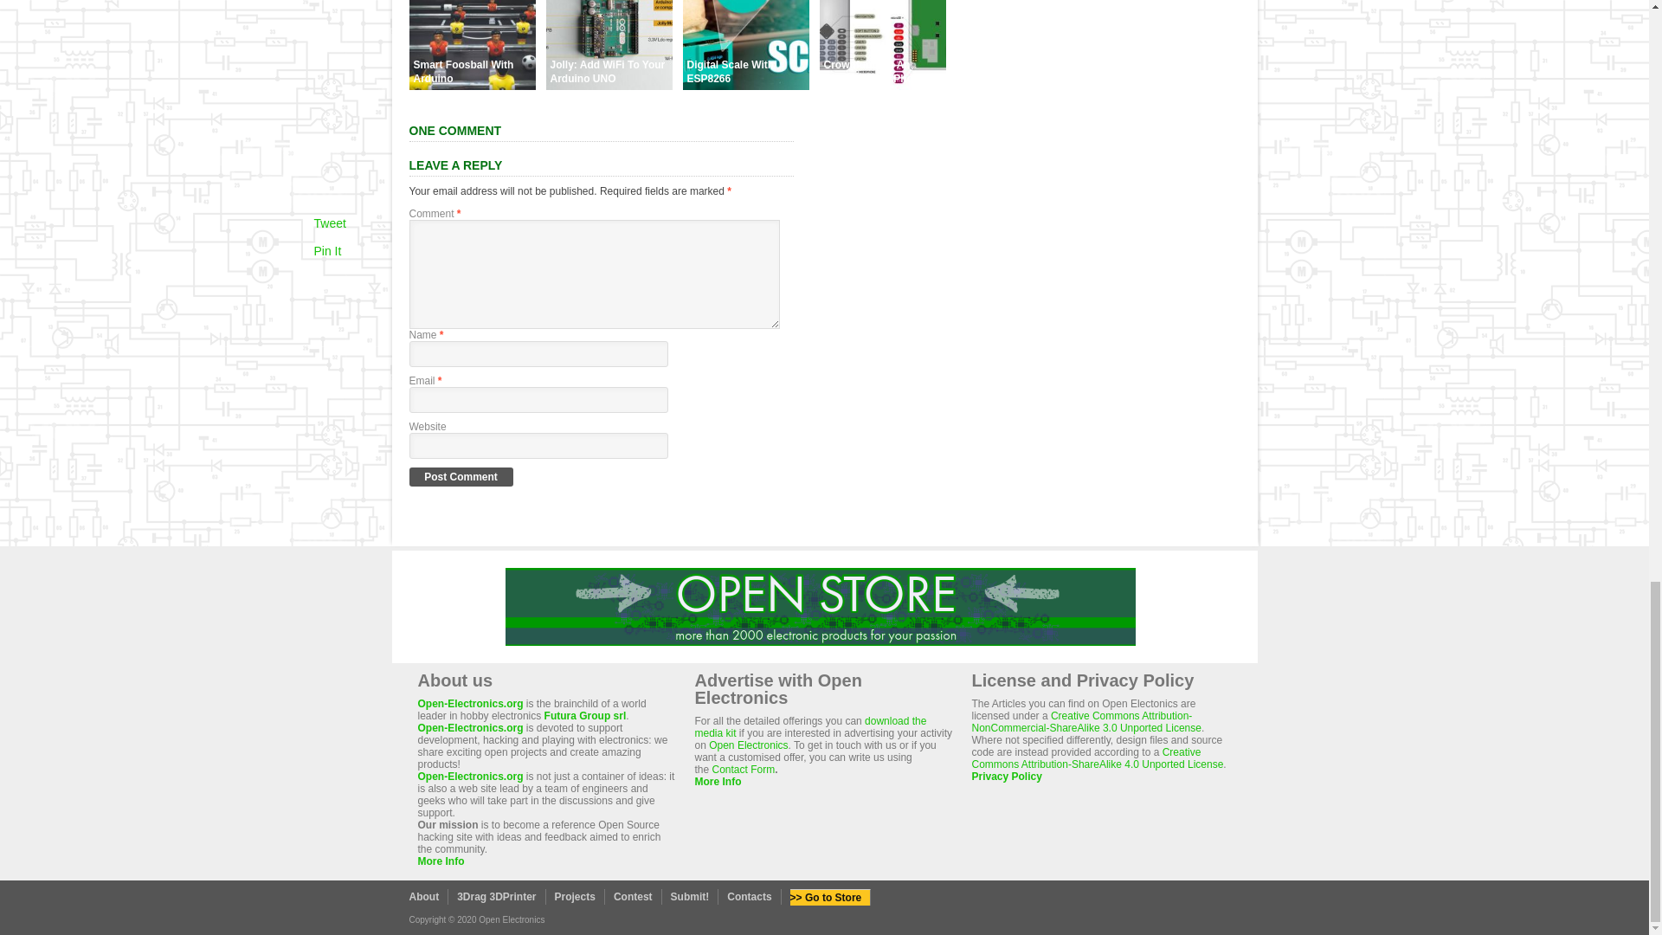 This screenshot has height=935, width=1662. What do you see at coordinates (608, 85) in the screenshot?
I see `Jolly: add WiFi to your Arduino UNO` at bounding box center [608, 85].